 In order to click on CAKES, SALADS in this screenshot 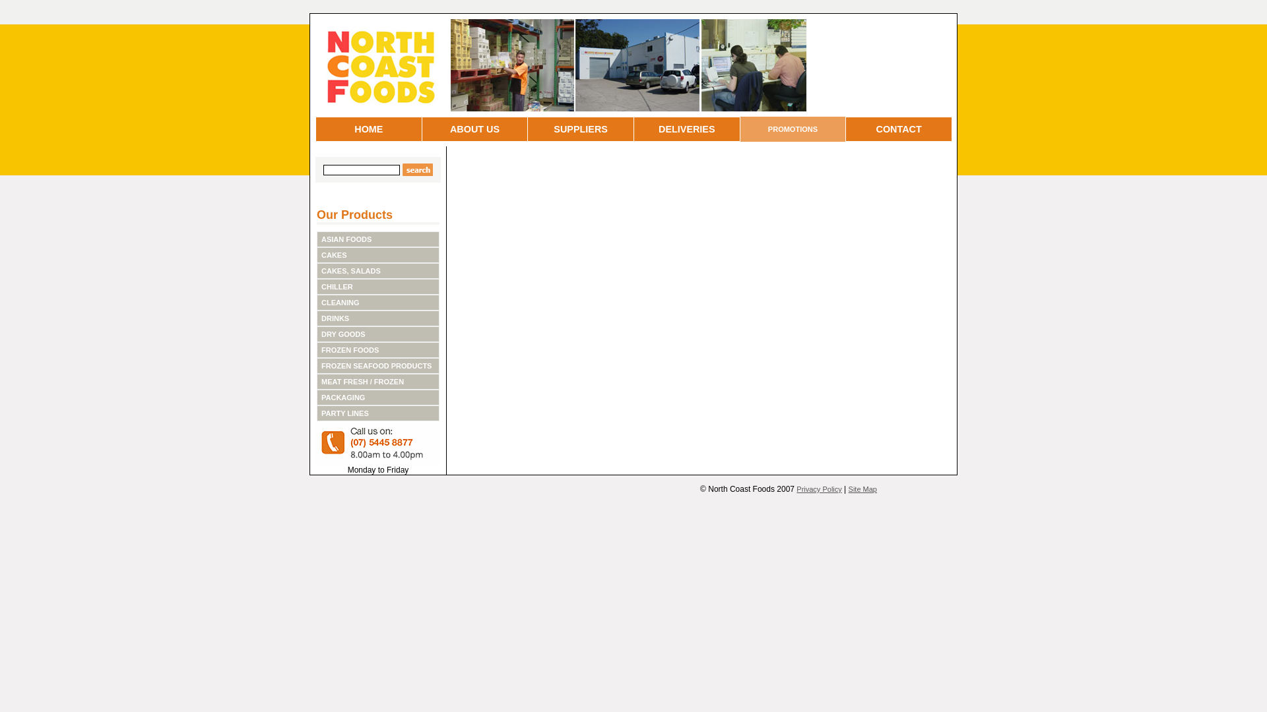, I will do `click(351, 271)`.